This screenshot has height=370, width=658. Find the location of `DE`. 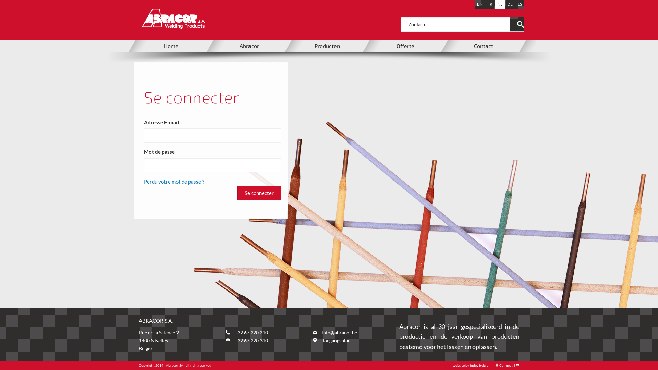

DE is located at coordinates (510, 4).